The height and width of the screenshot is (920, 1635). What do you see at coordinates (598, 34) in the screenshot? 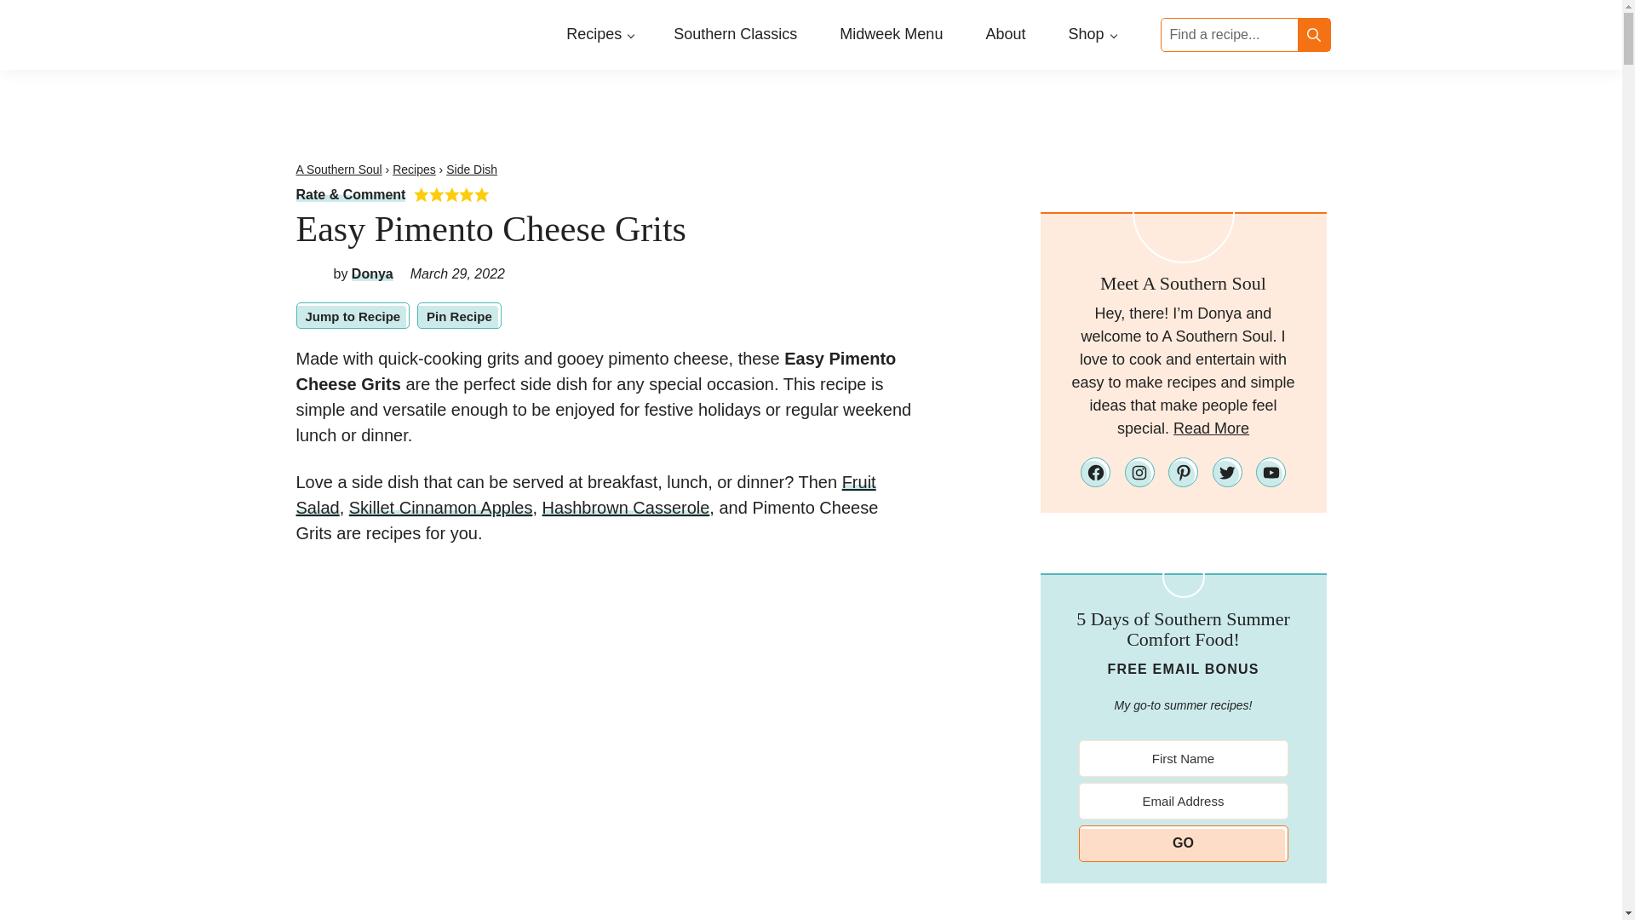
I see `Recipes` at bounding box center [598, 34].